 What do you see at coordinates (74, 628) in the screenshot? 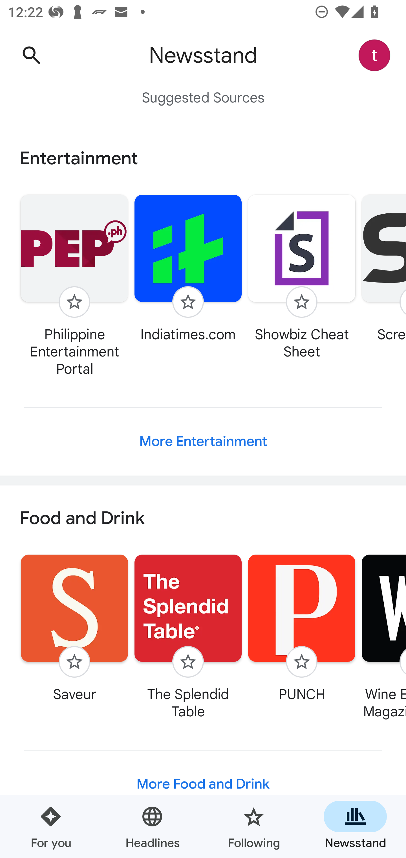
I see `Follow Saveur` at bounding box center [74, 628].